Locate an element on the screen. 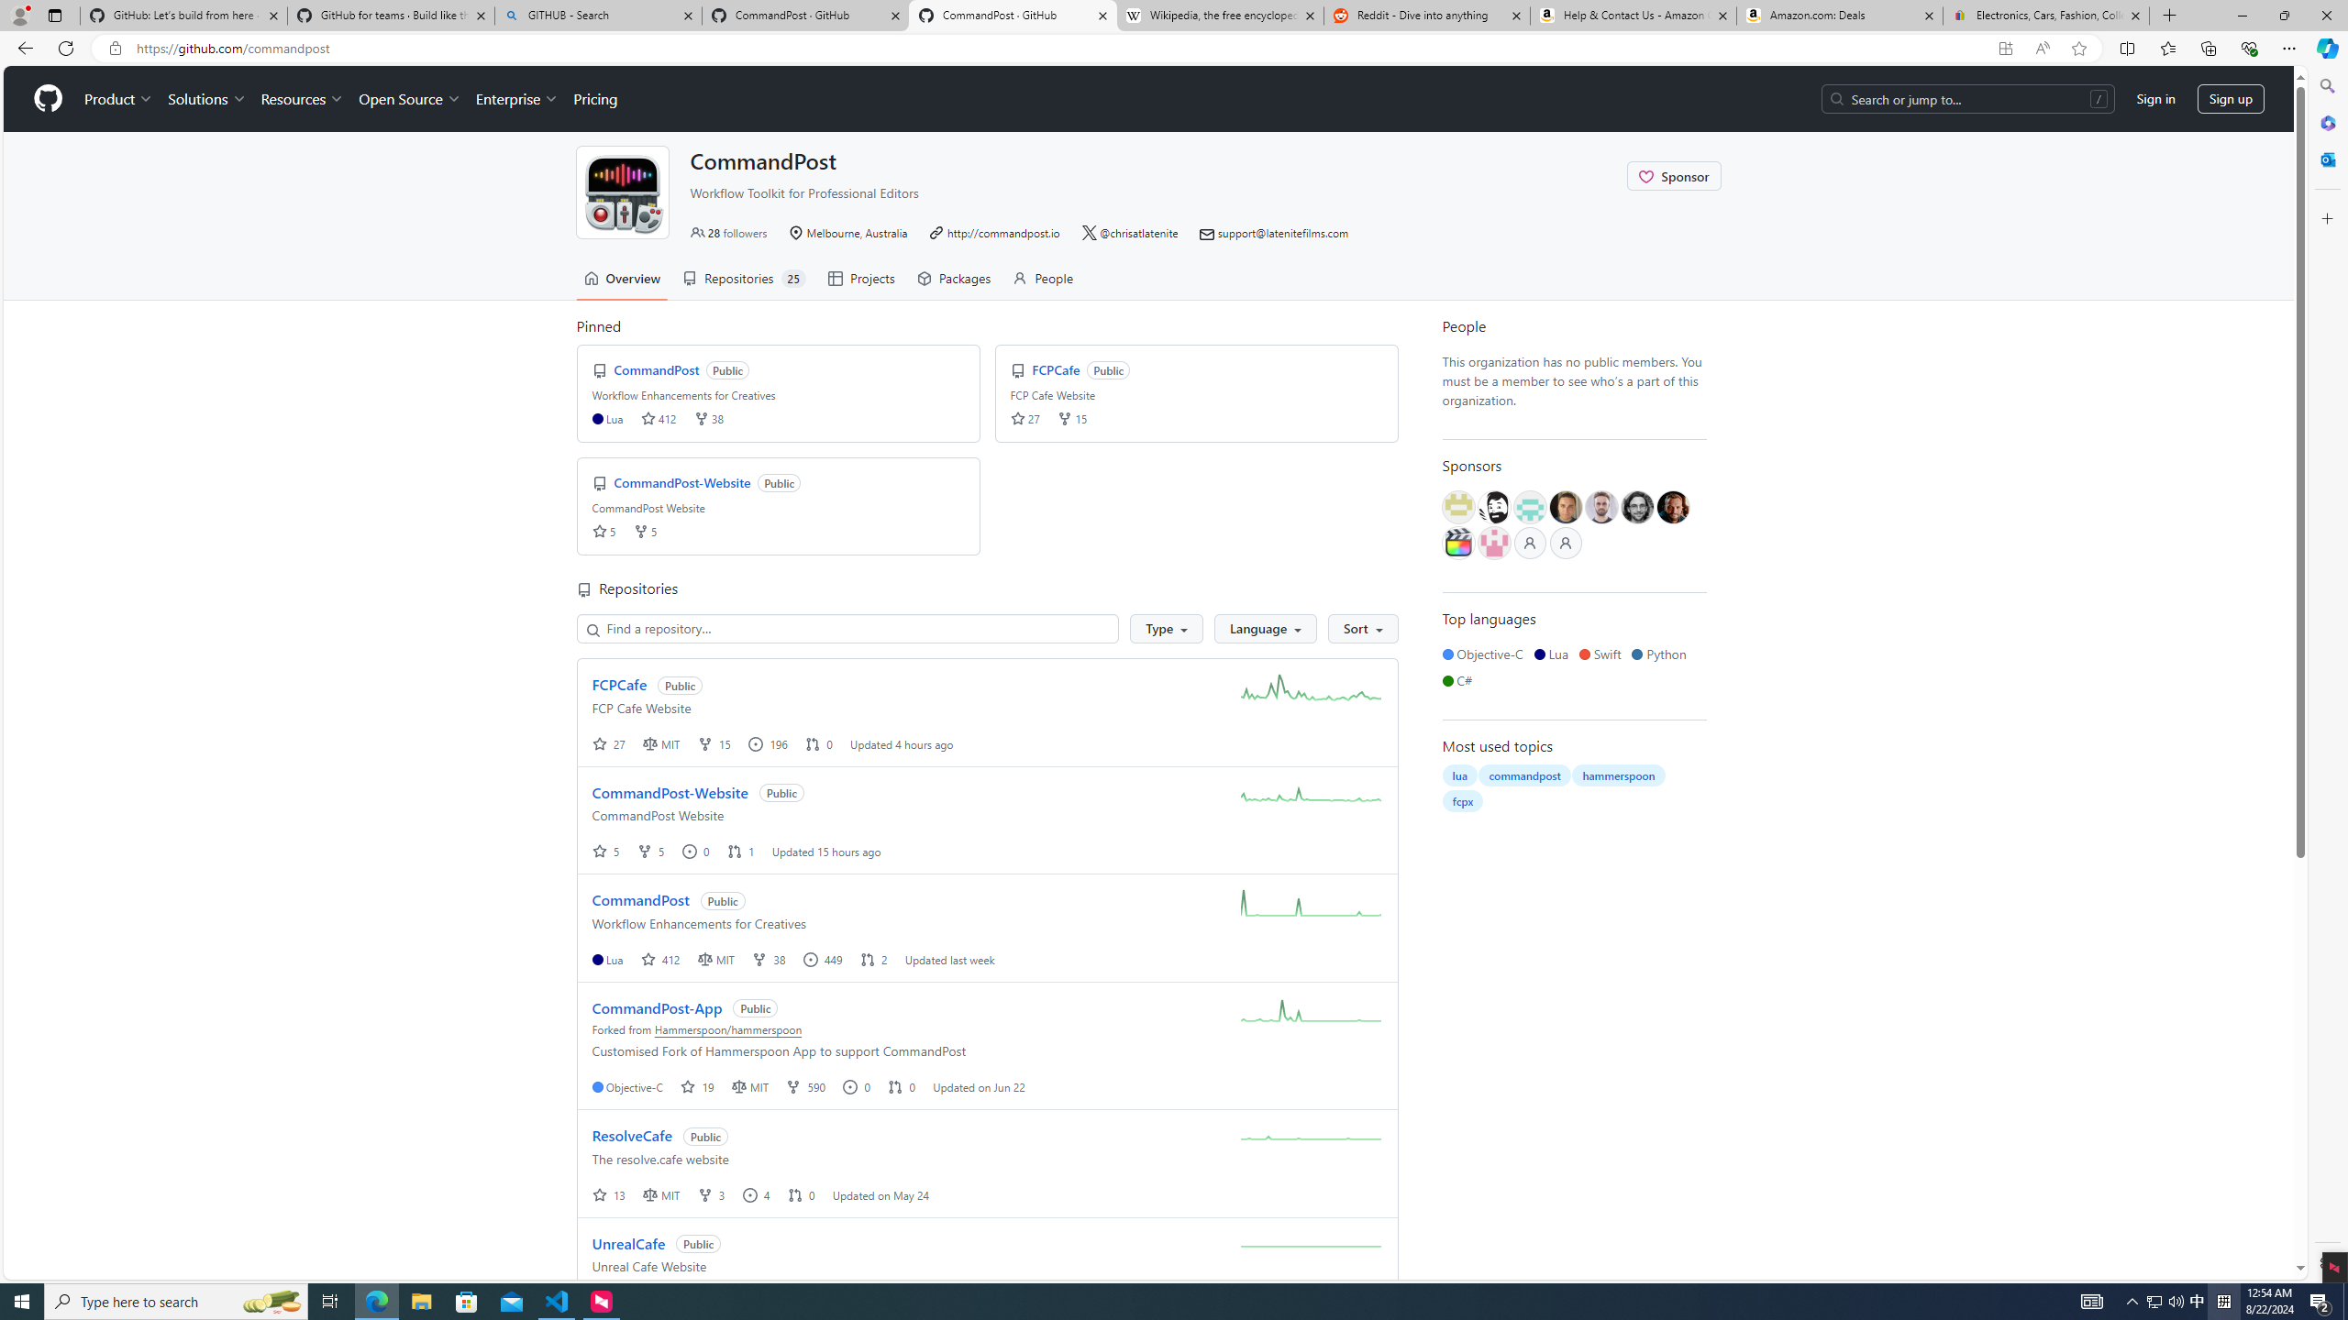 The width and height of the screenshot is (2348, 1320). @florian-duffe is located at coordinates (1636, 507).